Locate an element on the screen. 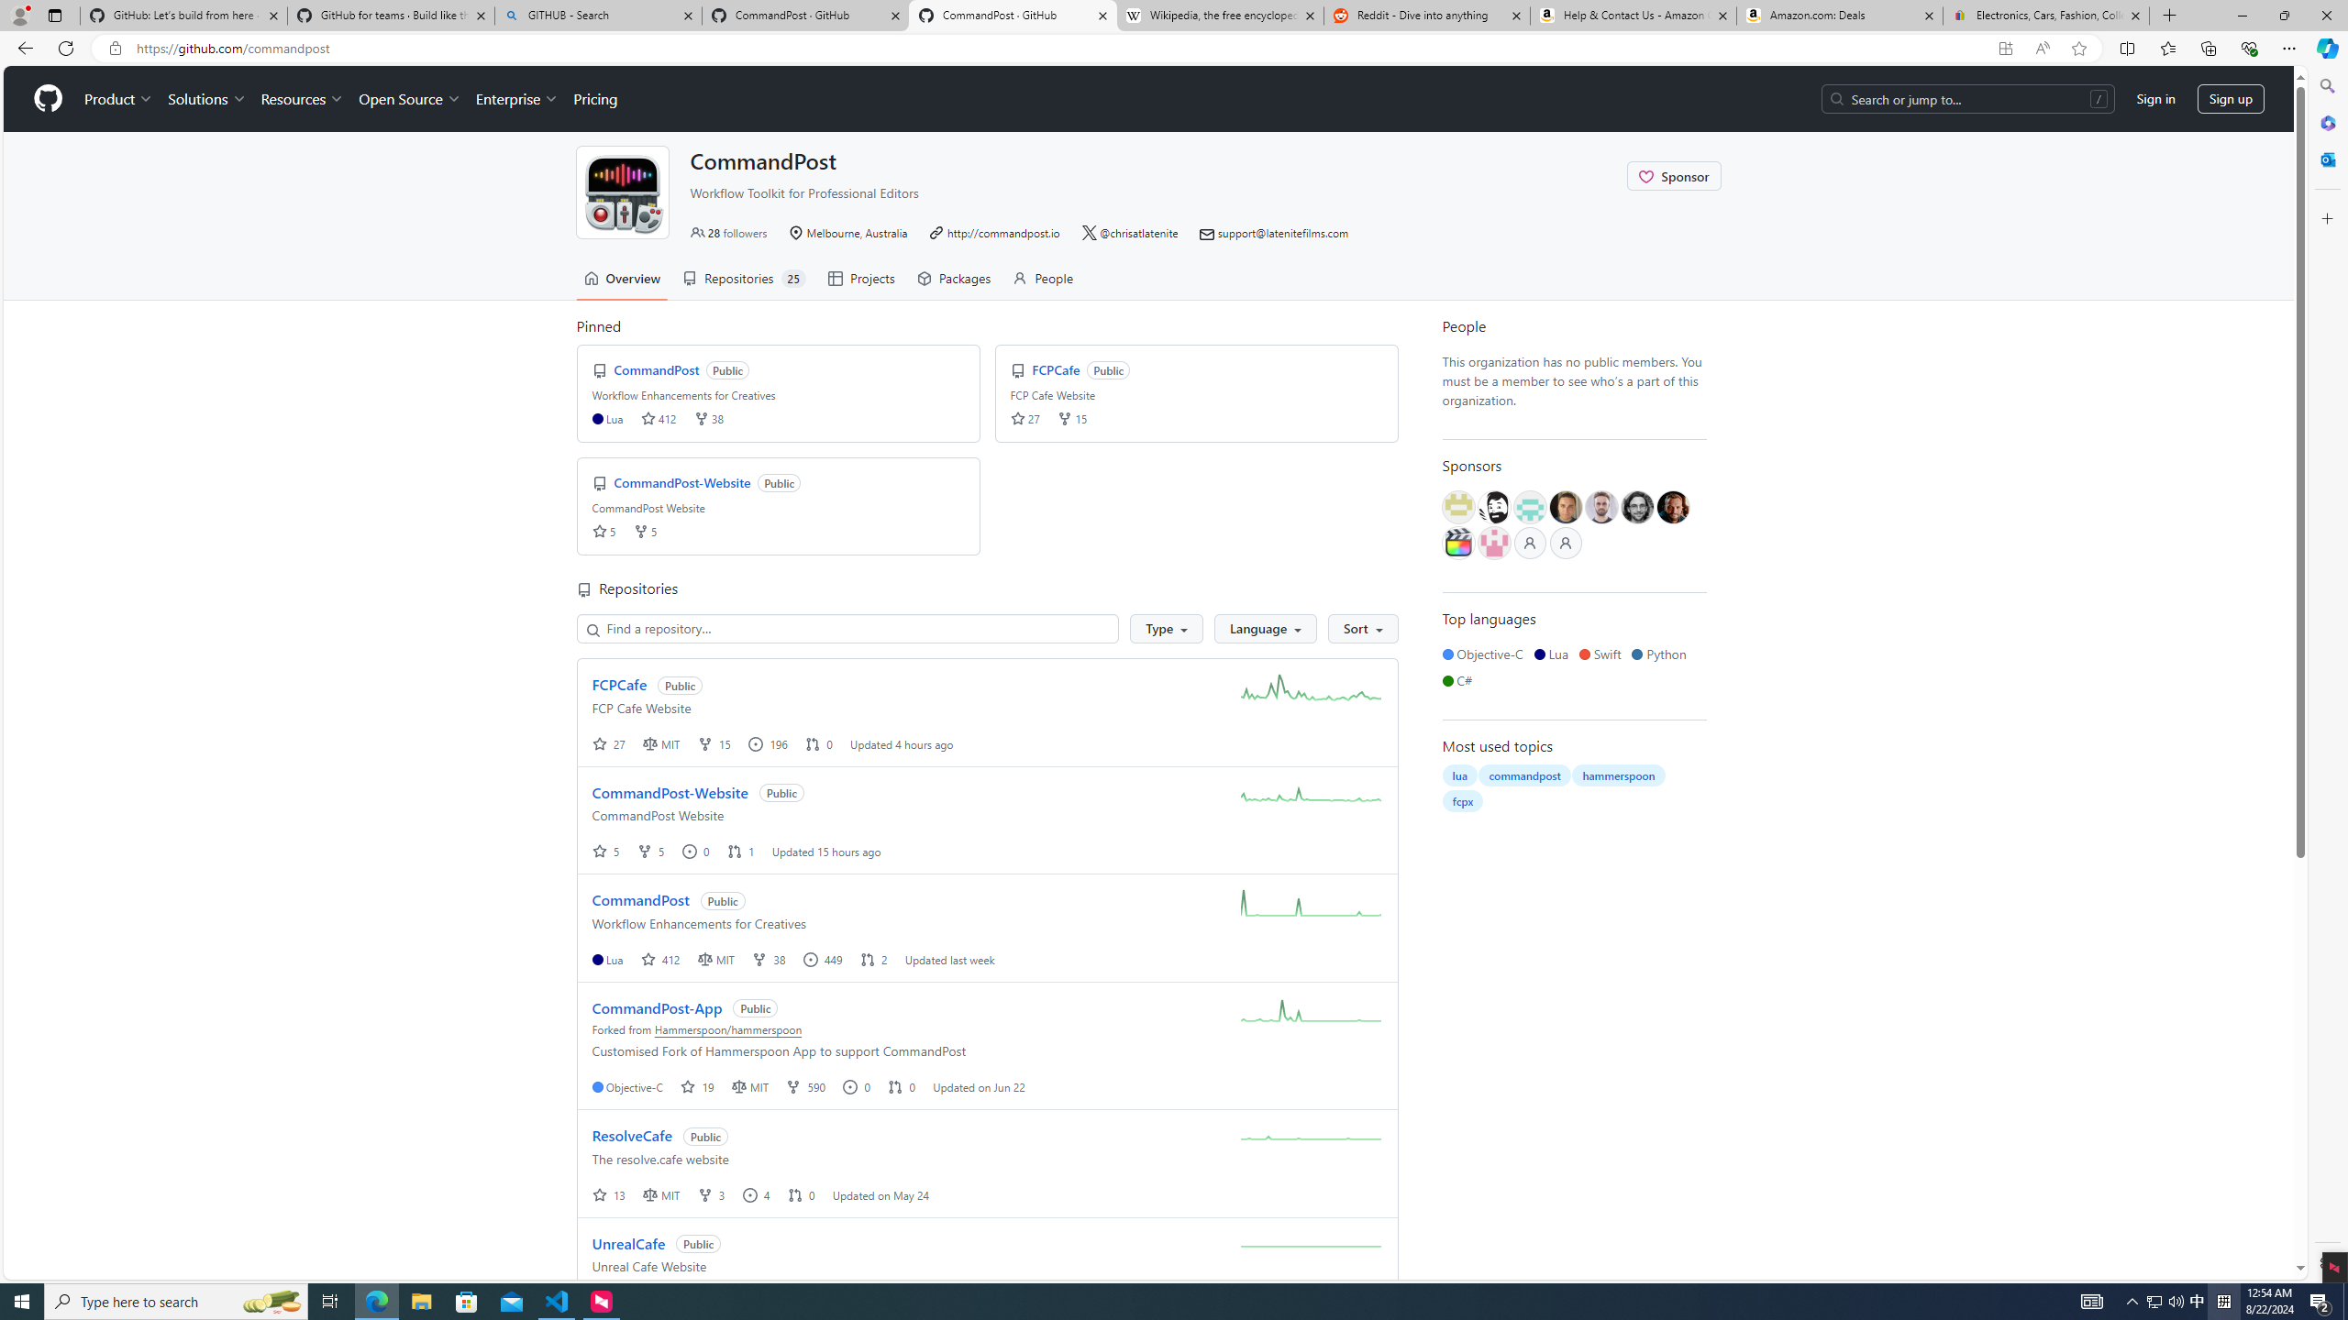 The width and height of the screenshot is (2348, 1320). @florian-duffe is located at coordinates (1636, 507).